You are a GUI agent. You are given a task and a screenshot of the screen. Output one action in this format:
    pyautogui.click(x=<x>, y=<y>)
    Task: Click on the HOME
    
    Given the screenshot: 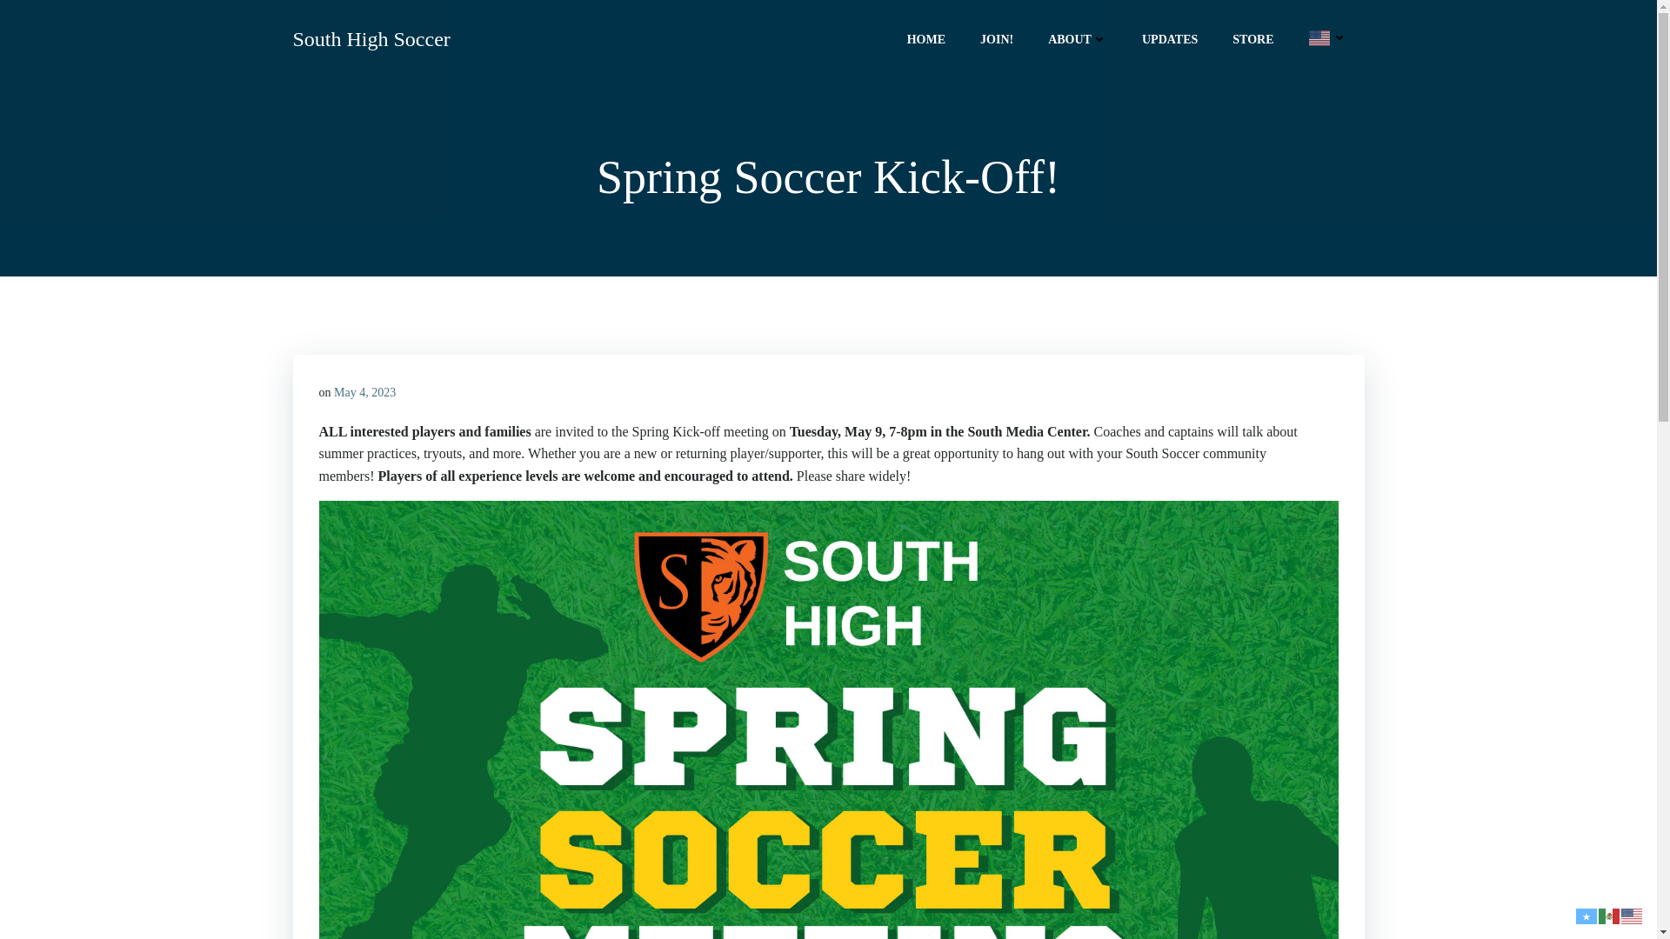 What is the action you would take?
    pyautogui.click(x=925, y=38)
    